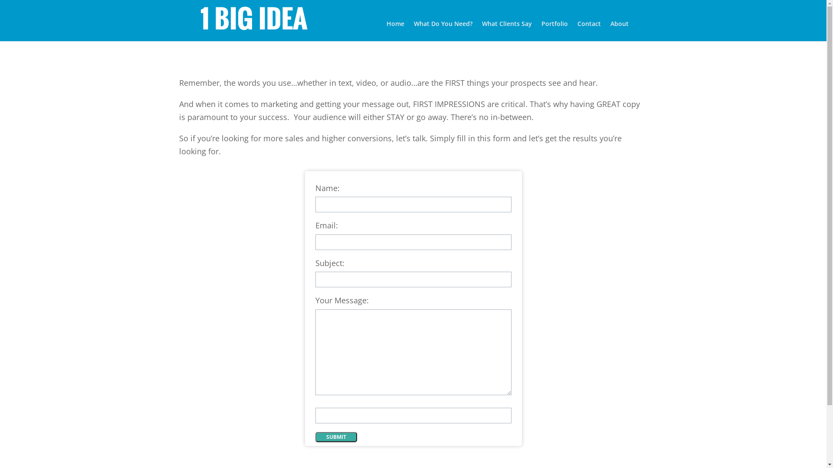 This screenshot has height=468, width=833. I want to click on What Clients Say, so click(507, 31).